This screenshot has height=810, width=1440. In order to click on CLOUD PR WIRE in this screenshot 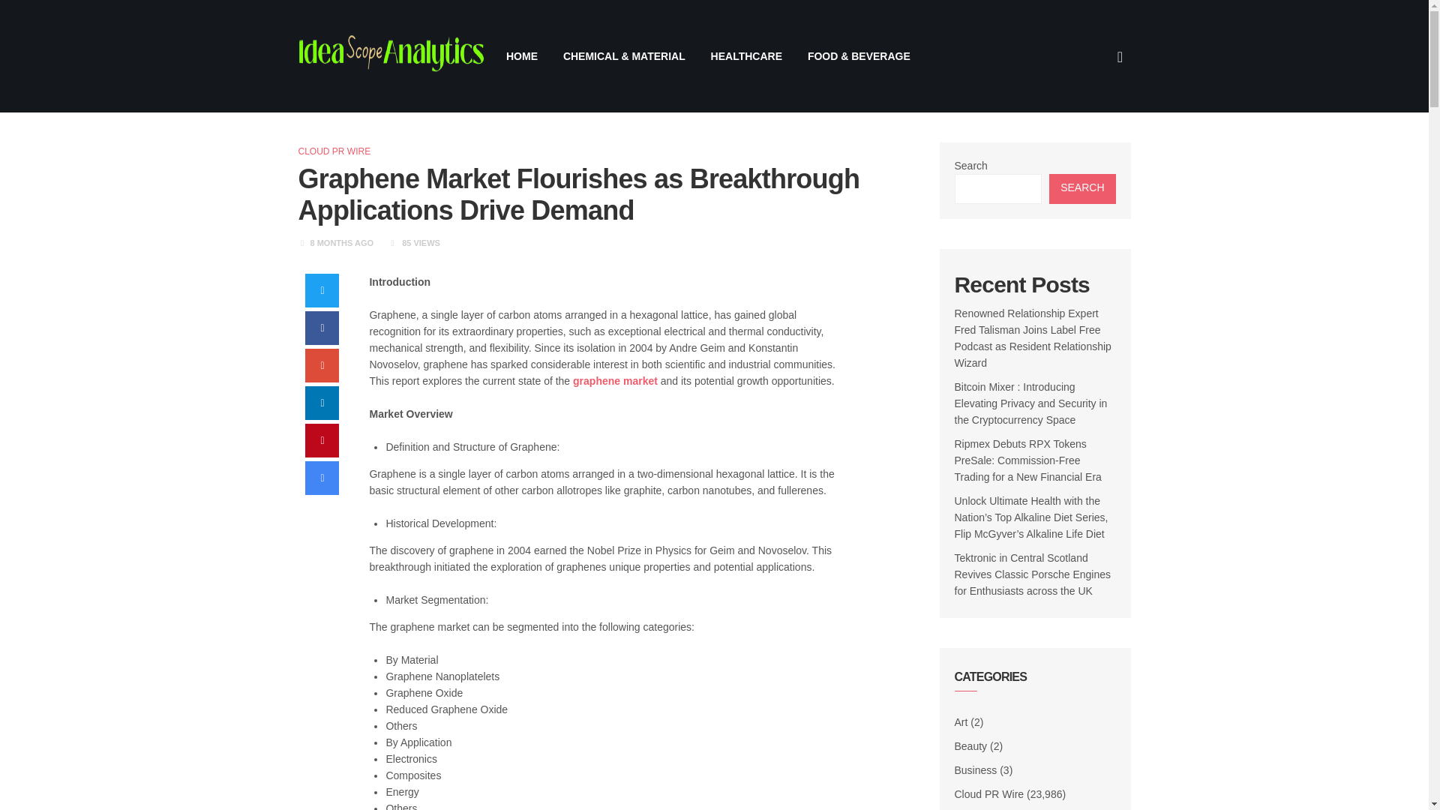, I will do `click(334, 151)`.